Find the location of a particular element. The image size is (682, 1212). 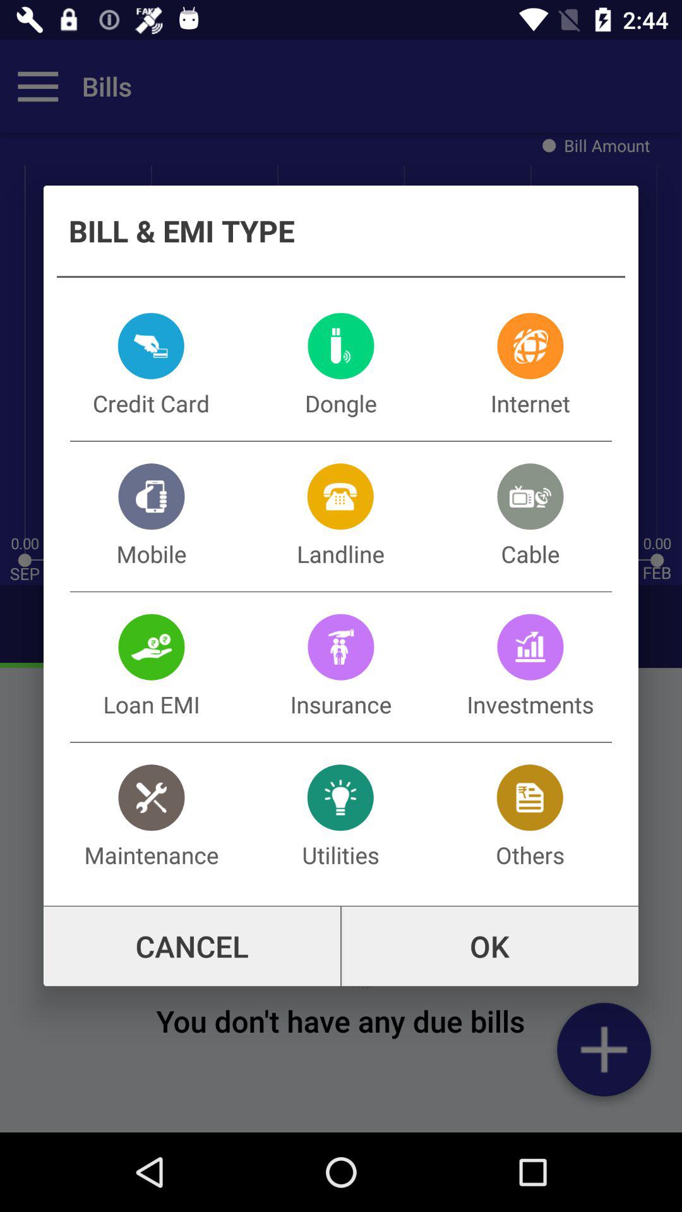

swipe to ok icon is located at coordinates (489, 946).